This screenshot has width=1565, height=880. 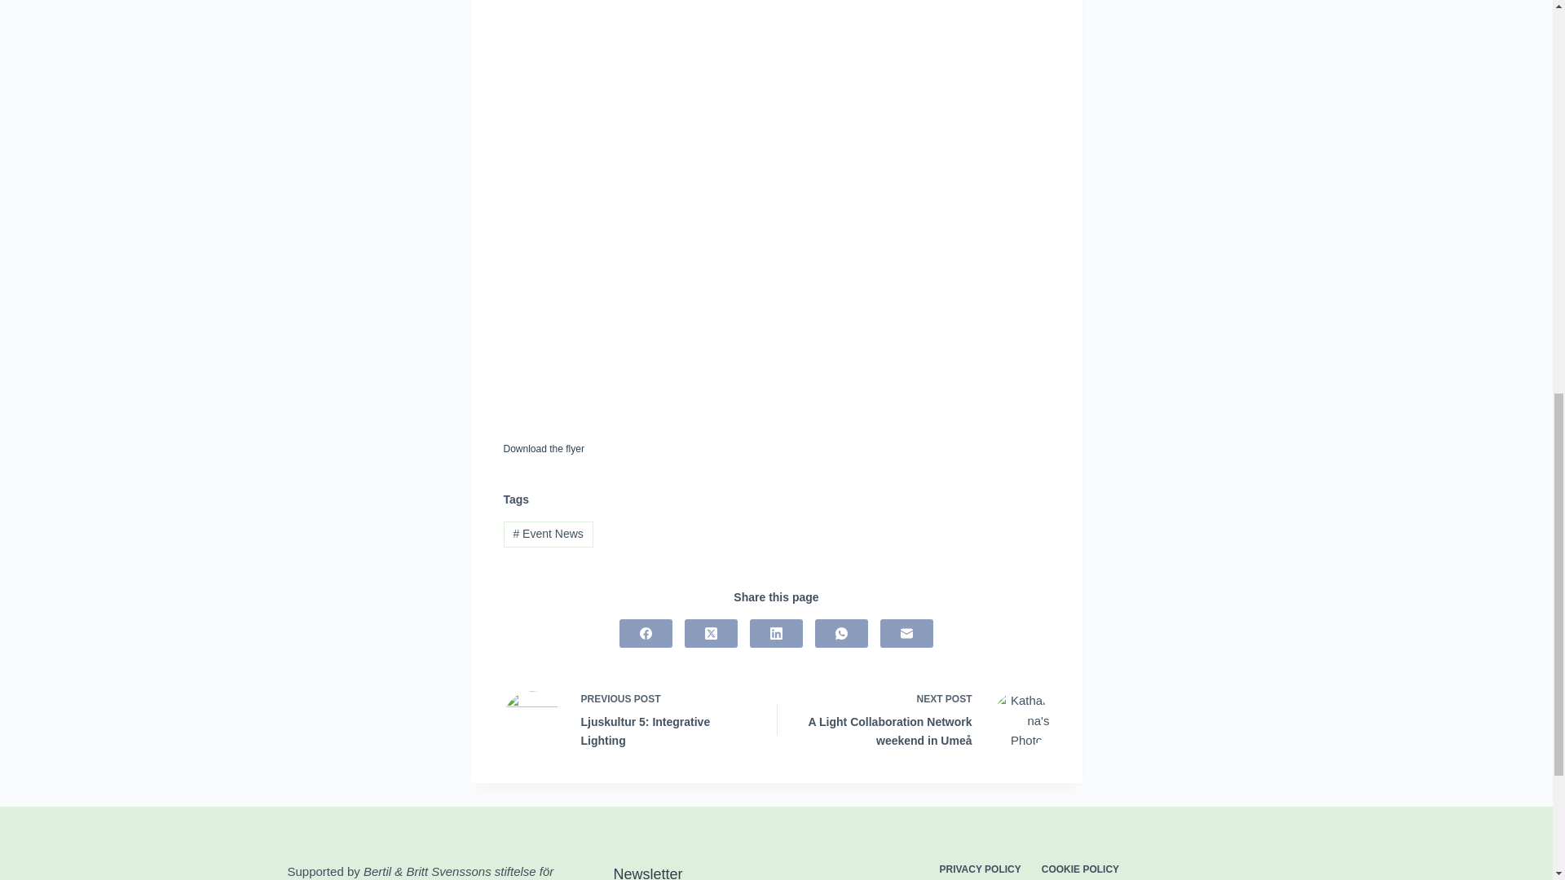 I want to click on PRIVACY POLICY, so click(x=980, y=869).